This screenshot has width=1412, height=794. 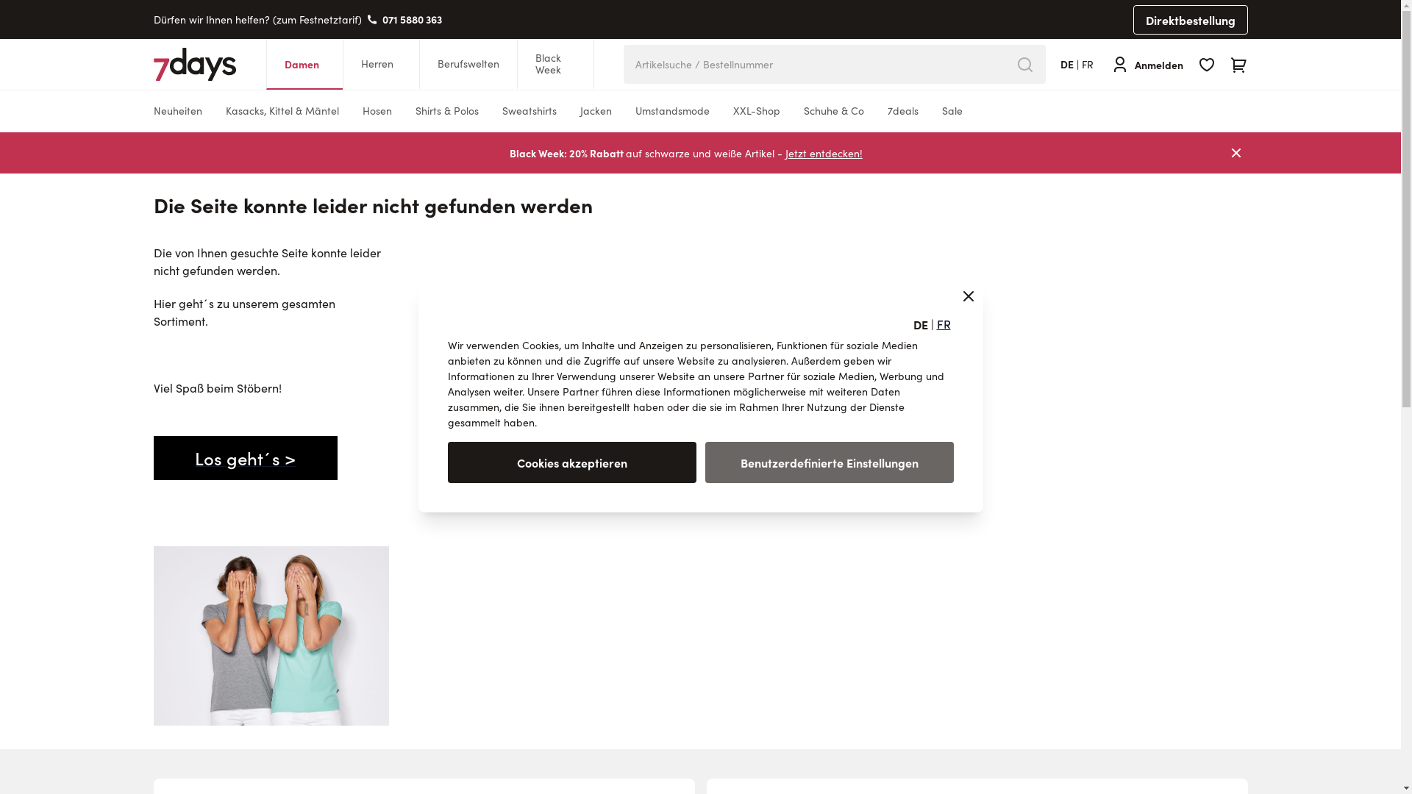 I want to click on Damen, so click(x=304, y=65).